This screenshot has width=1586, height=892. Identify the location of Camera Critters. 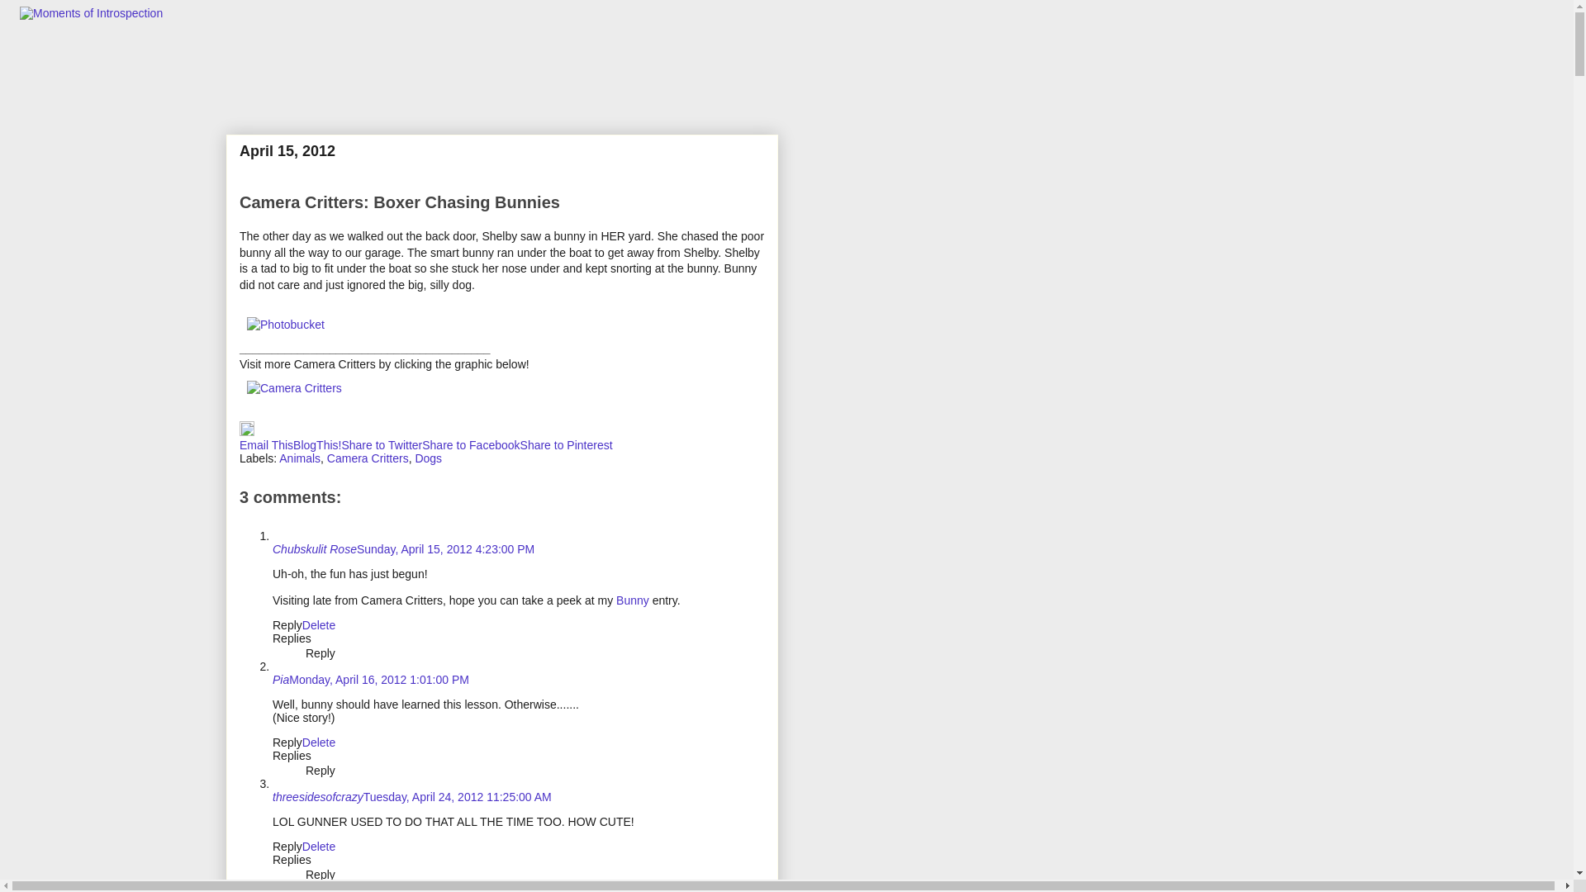
(368, 458).